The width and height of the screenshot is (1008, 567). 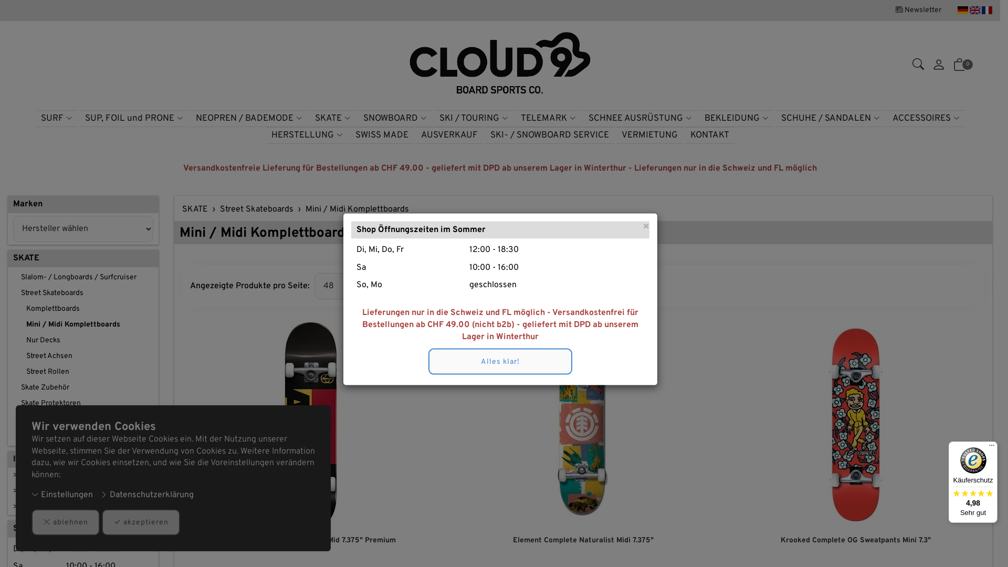 What do you see at coordinates (474, 119) in the screenshot?
I see `SKI / TOURING` at bounding box center [474, 119].